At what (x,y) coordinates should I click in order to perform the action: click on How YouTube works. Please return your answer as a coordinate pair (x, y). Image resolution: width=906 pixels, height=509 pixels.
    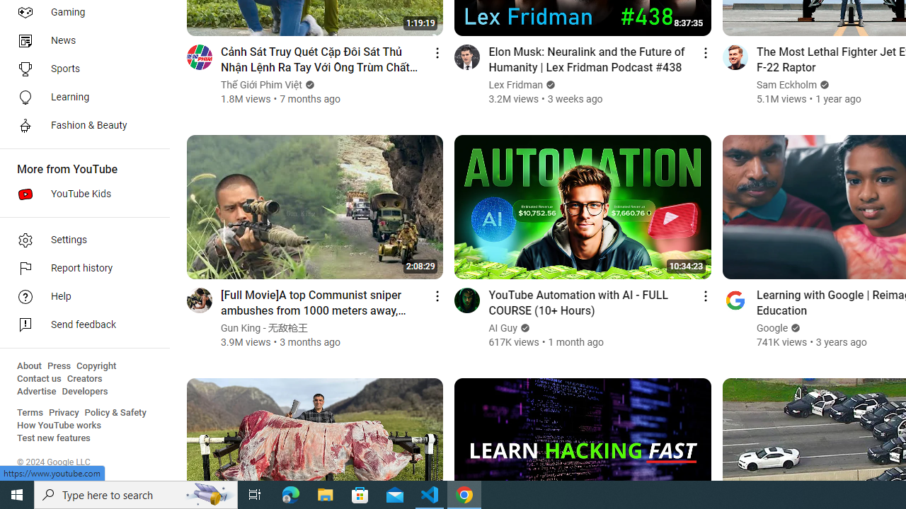
    Looking at the image, I should click on (59, 426).